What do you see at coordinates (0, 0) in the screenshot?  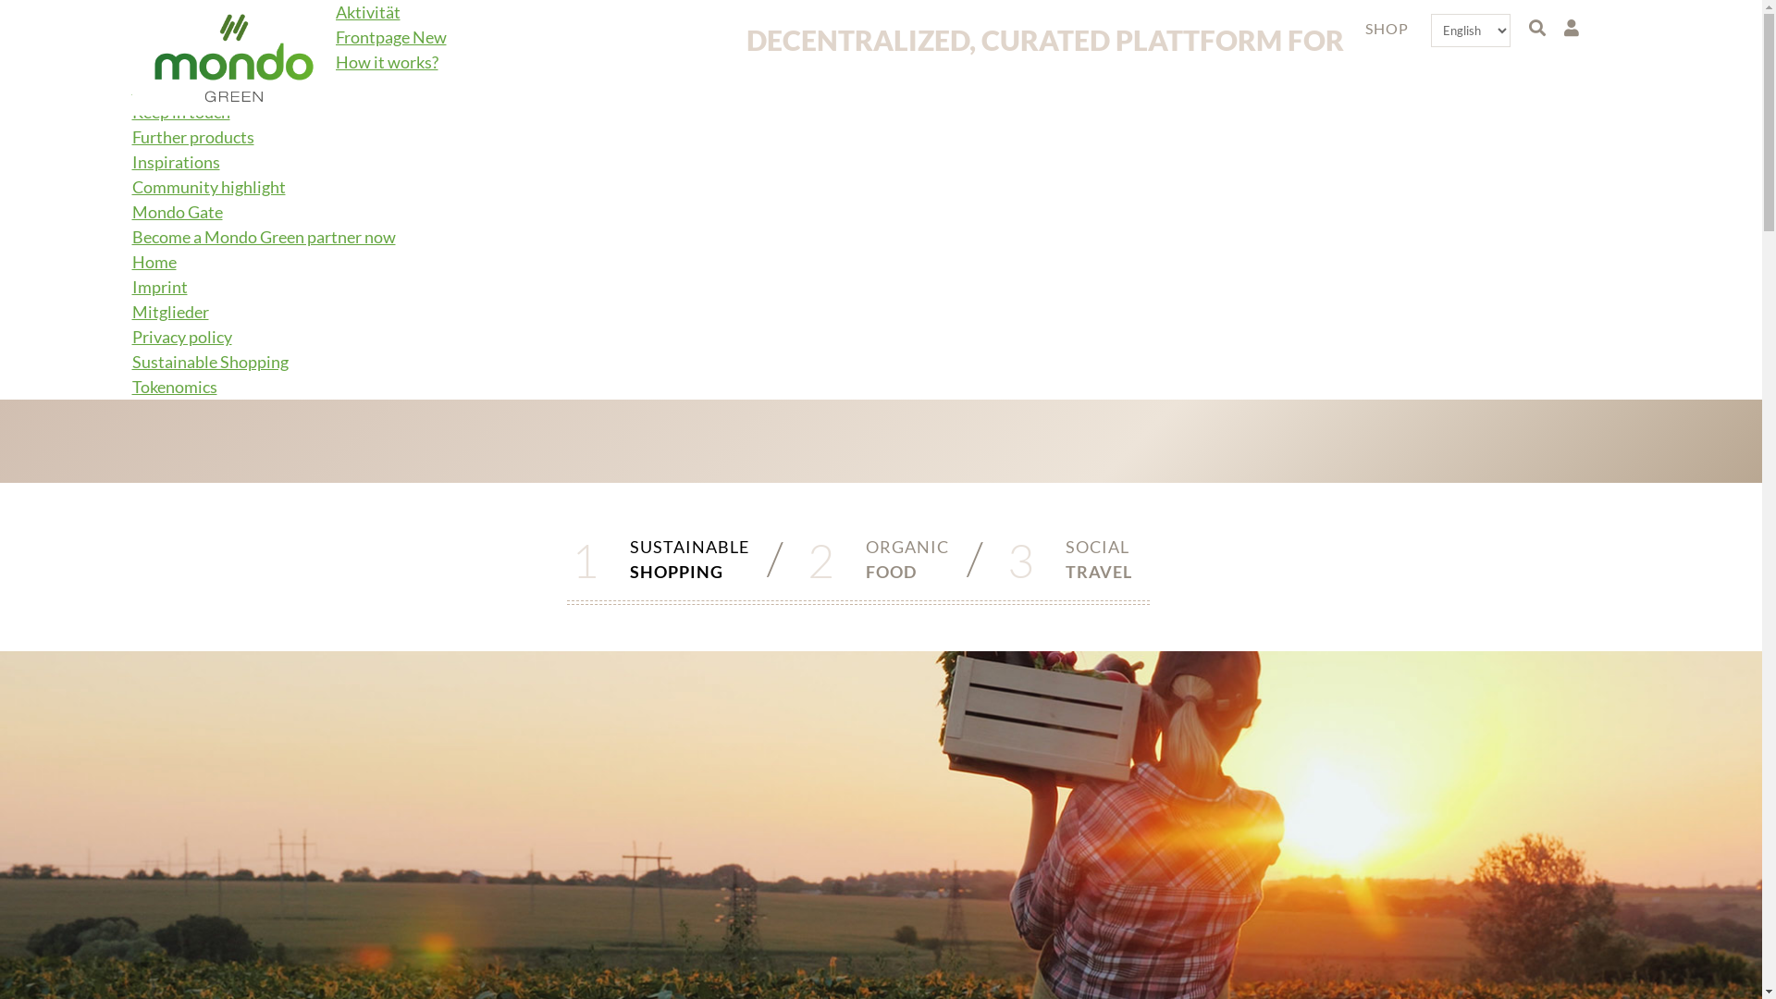 I see `Skip to main content` at bounding box center [0, 0].